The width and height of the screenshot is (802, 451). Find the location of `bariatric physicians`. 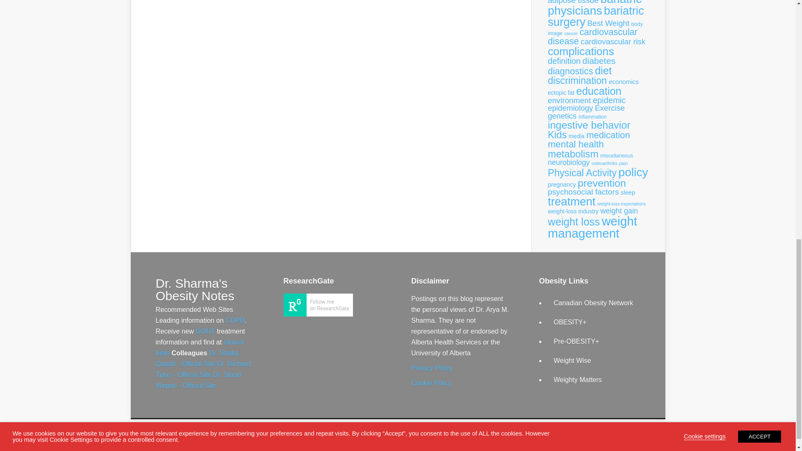

bariatric physicians is located at coordinates (595, 8).